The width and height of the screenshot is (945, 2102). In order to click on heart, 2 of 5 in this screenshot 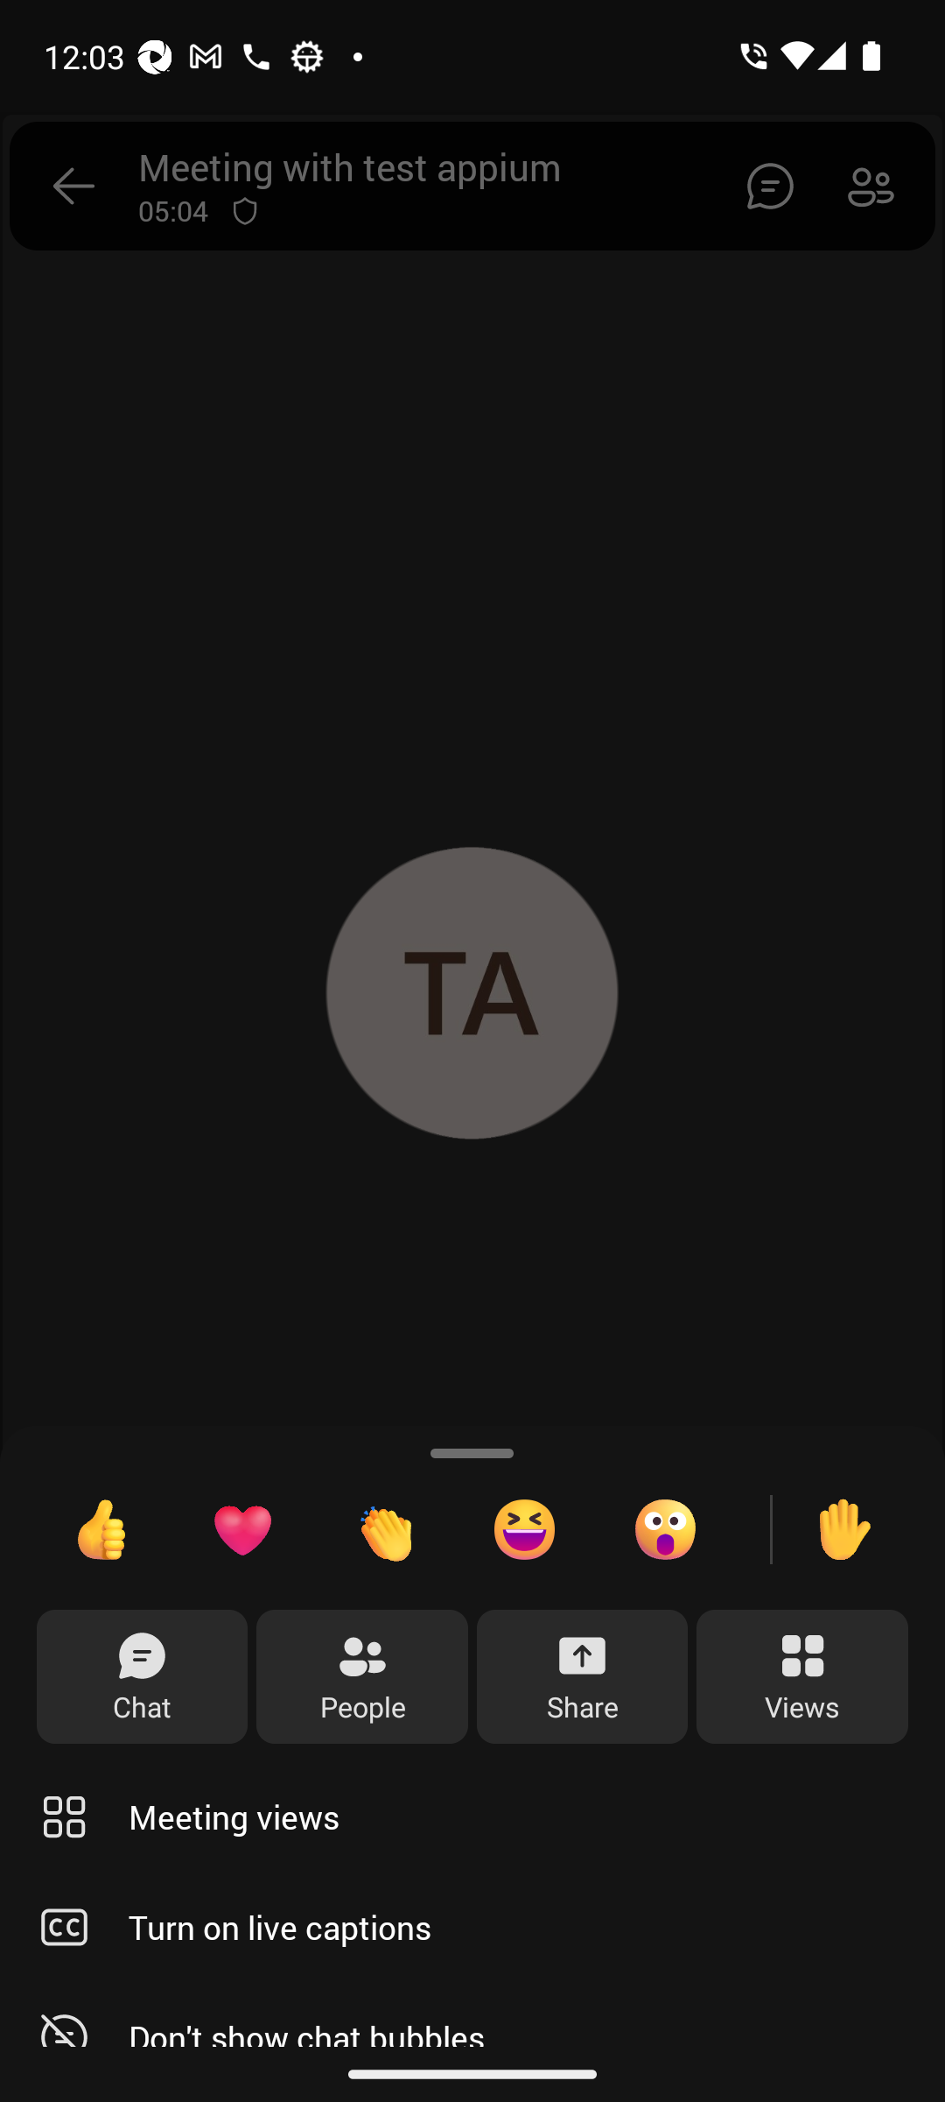, I will do `click(241, 1529)`.